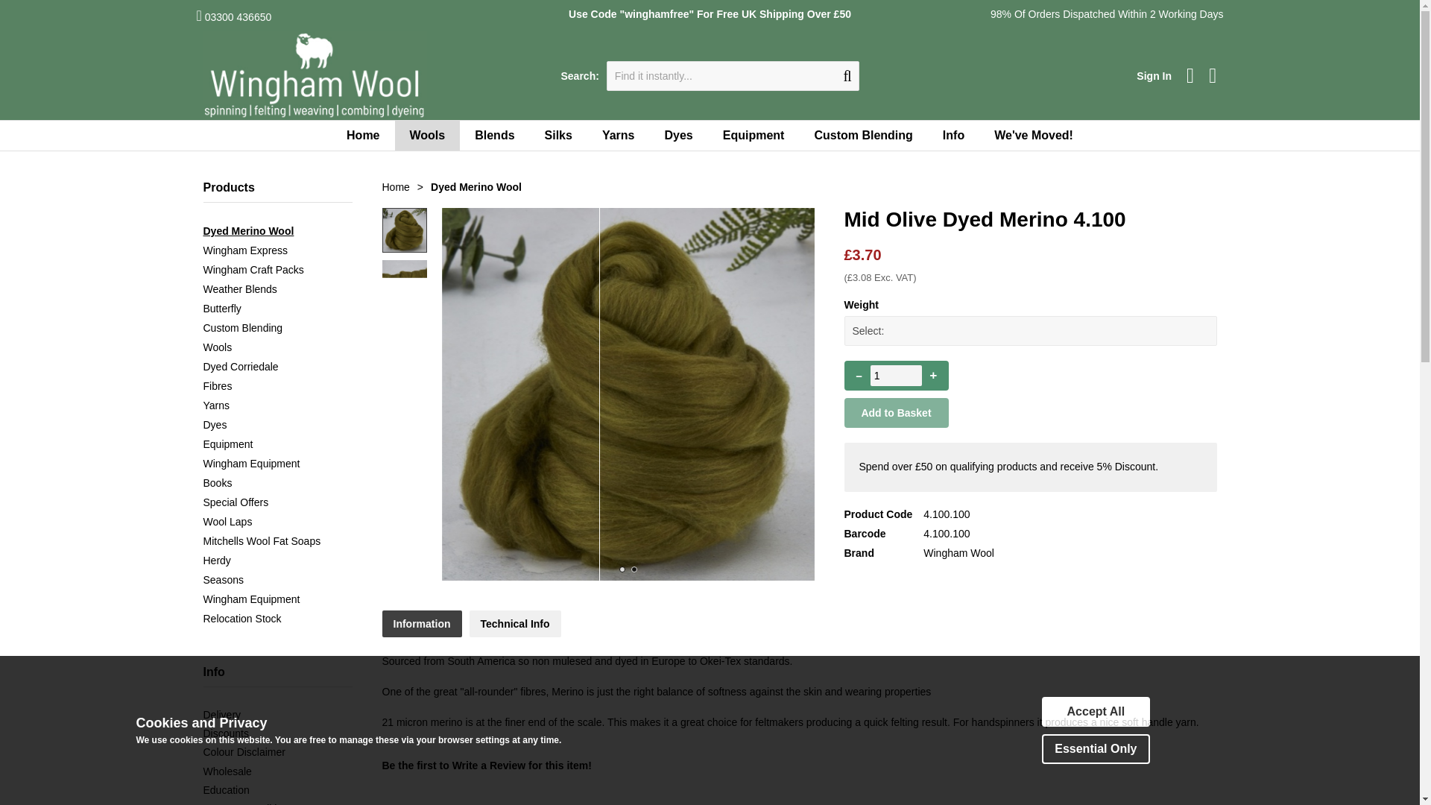 The width and height of the screenshot is (1431, 805). Describe the element at coordinates (494, 136) in the screenshot. I see `Blends` at that location.